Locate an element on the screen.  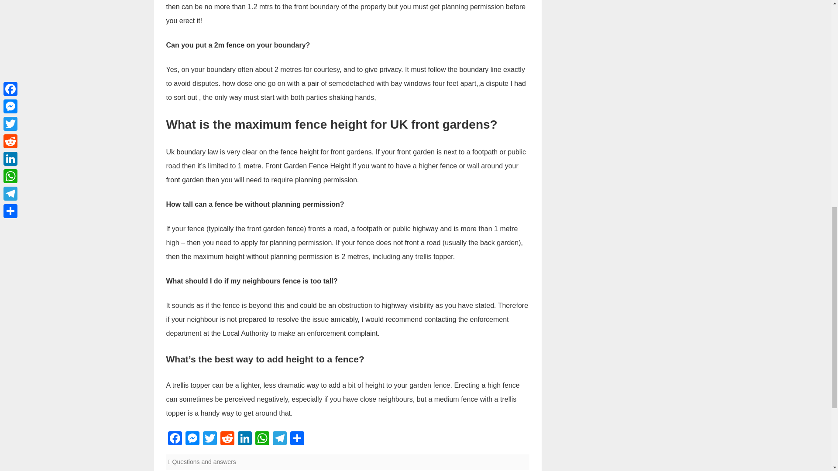
Facebook is located at coordinates (175, 440).